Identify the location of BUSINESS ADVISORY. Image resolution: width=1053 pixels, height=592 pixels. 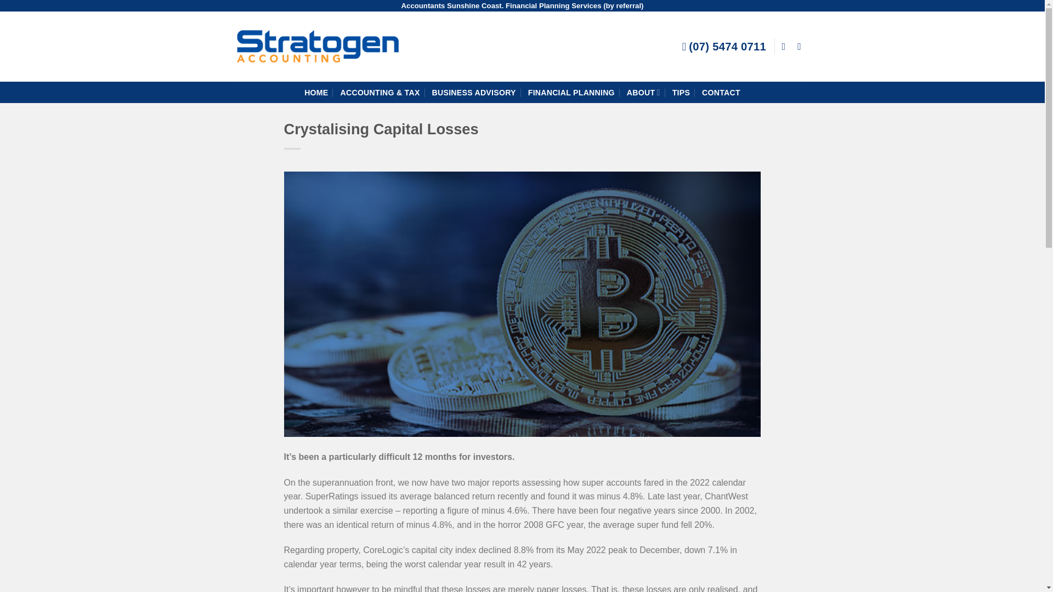
(474, 92).